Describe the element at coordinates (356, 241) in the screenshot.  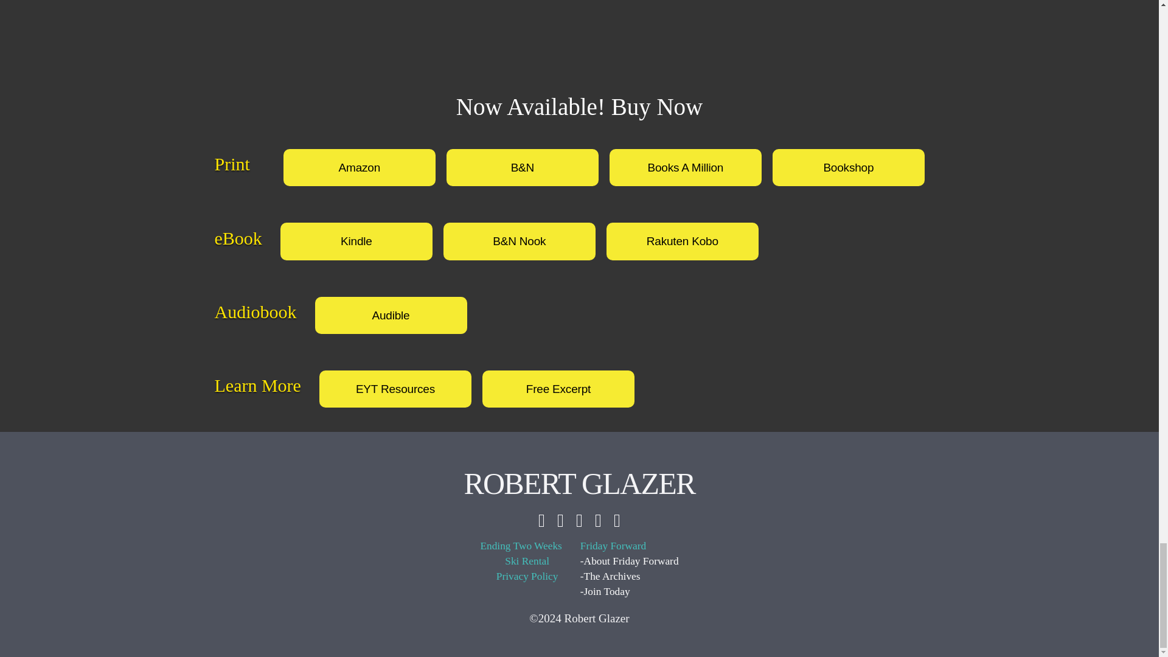
I see `Kindle` at that location.